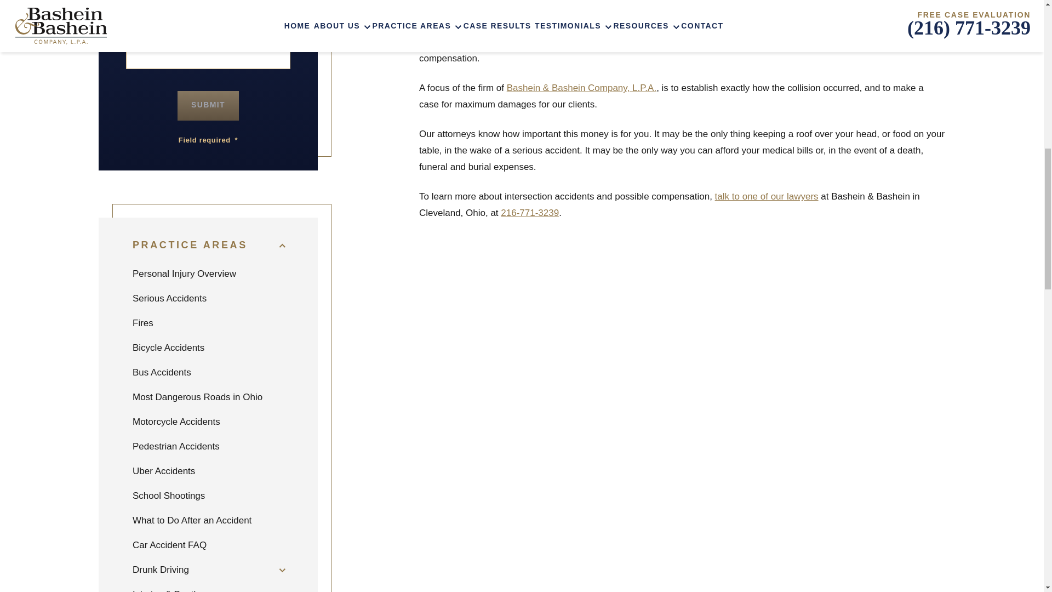 The height and width of the screenshot is (592, 1052). I want to click on SUBMIT, so click(208, 106).